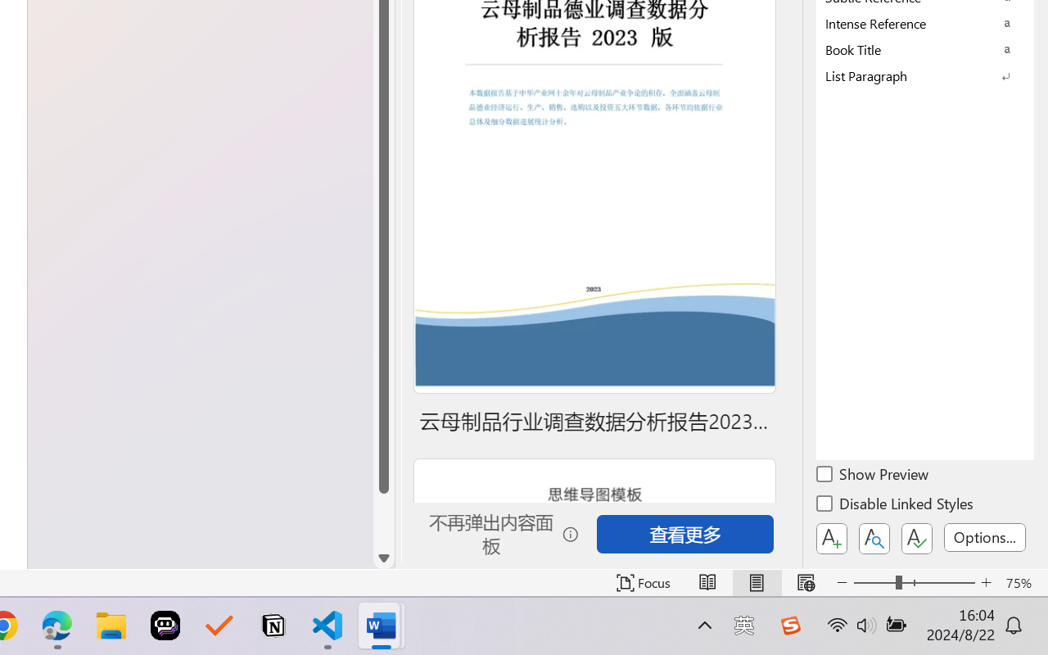 This screenshot has width=1048, height=655. What do you see at coordinates (644, 583) in the screenshot?
I see `Focus ` at bounding box center [644, 583].